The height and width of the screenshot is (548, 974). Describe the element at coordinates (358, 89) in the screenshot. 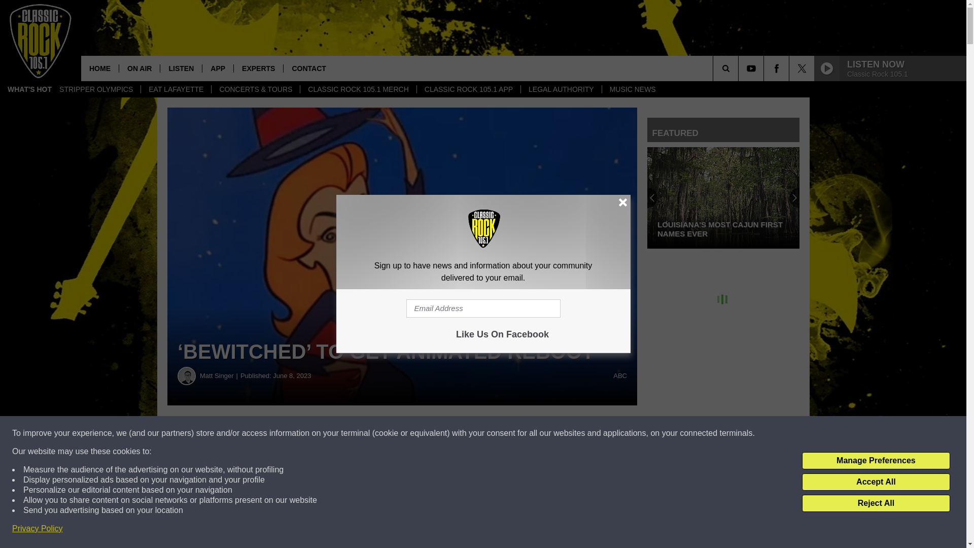

I see `CLASSIC ROCK 105.1 MERCH` at that location.